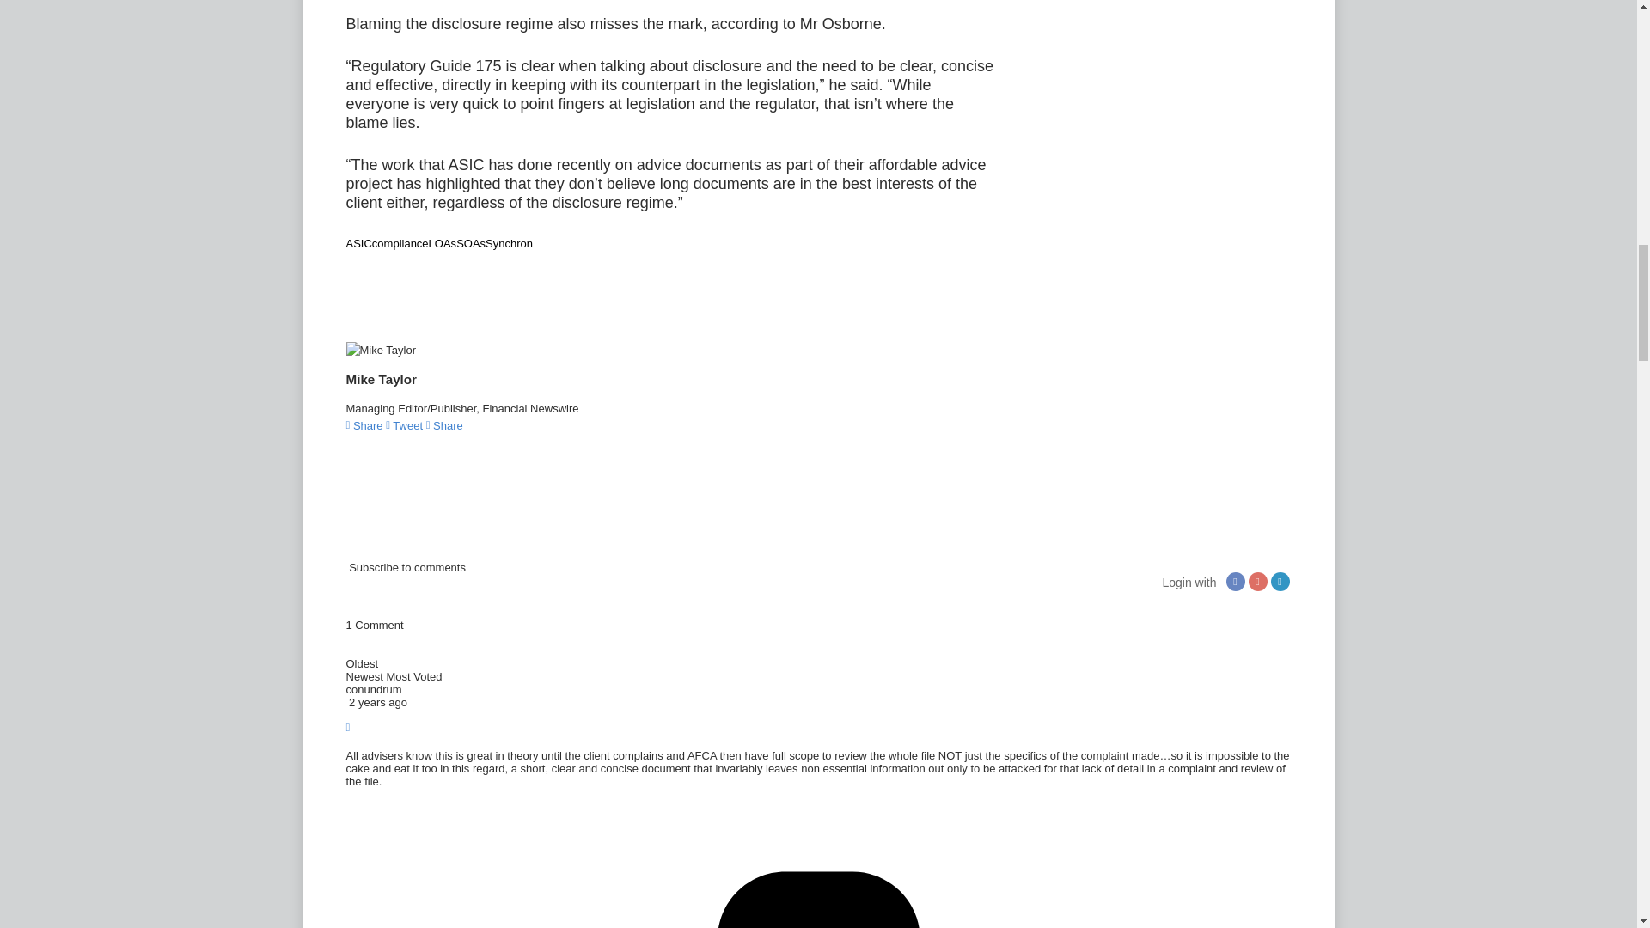 The width and height of the screenshot is (1650, 928). Describe the element at coordinates (509, 243) in the screenshot. I see `Synchron` at that location.